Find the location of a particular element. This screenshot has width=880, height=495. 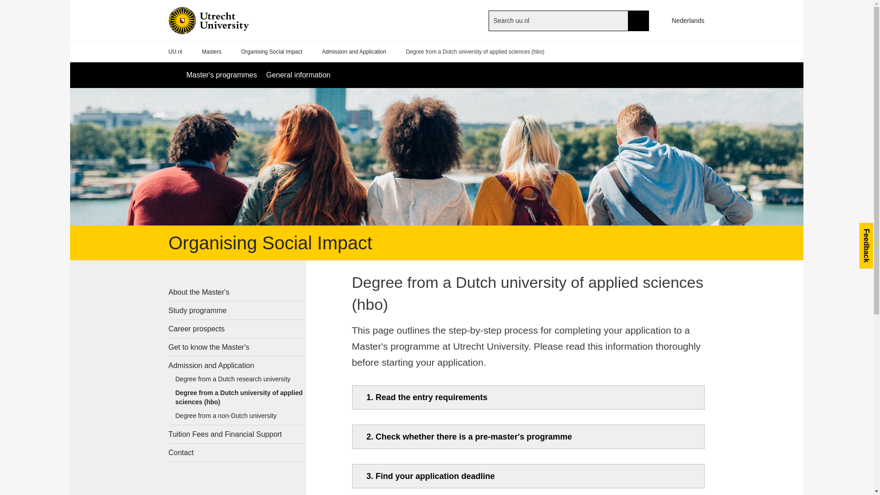

About the Master's is located at coordinates (237, 291).